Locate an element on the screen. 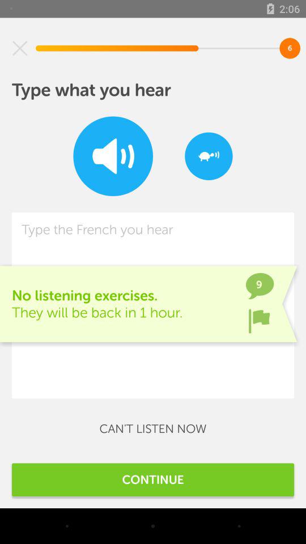 The height and width of the screenshot is (544, 306). flip until the continue icon is located at coordinates (153, 479).